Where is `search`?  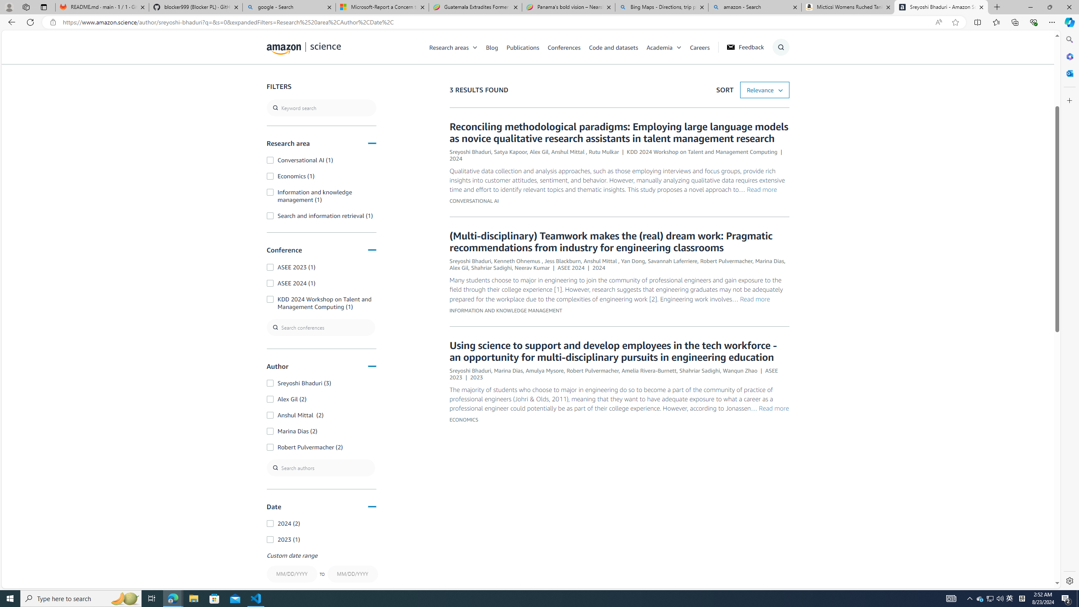 search is located at coordinates (321, 108).